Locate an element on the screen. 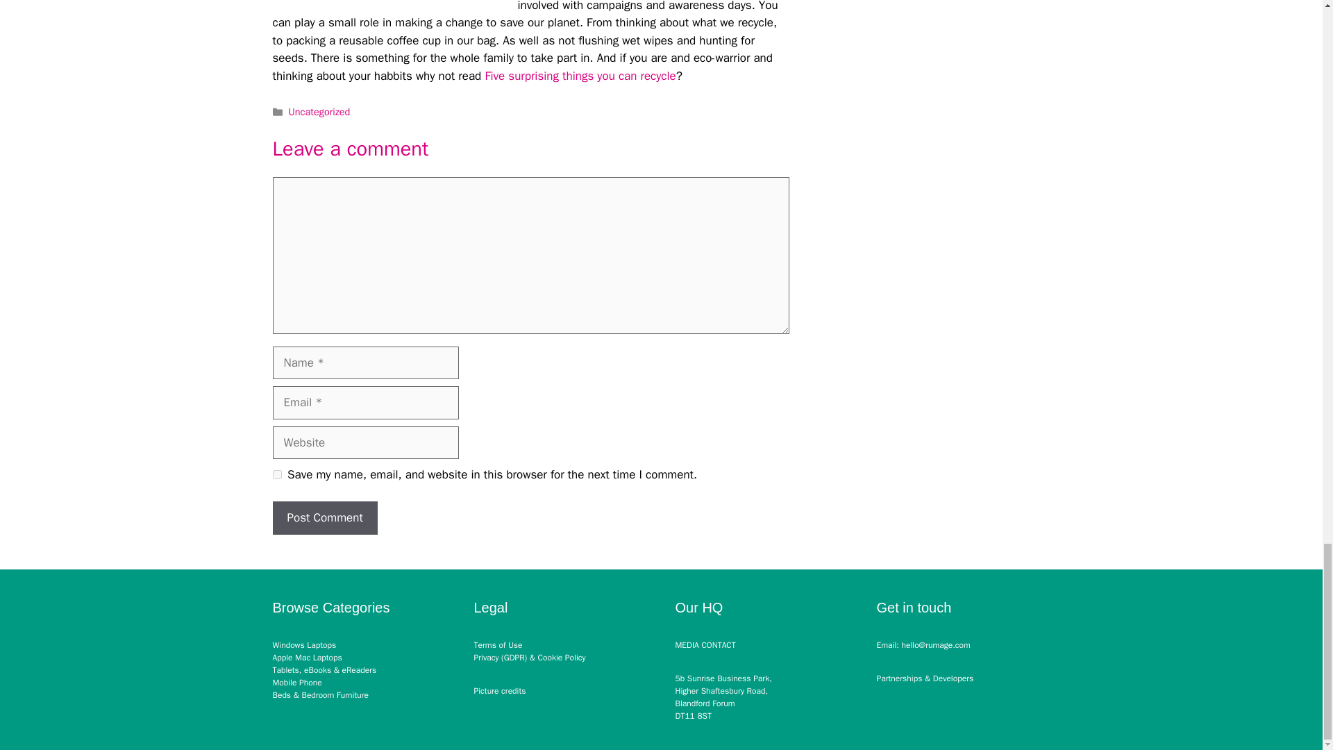 The image size is (1333, 750). Five surprising things you can recycle is located at coordinates (580, 76).